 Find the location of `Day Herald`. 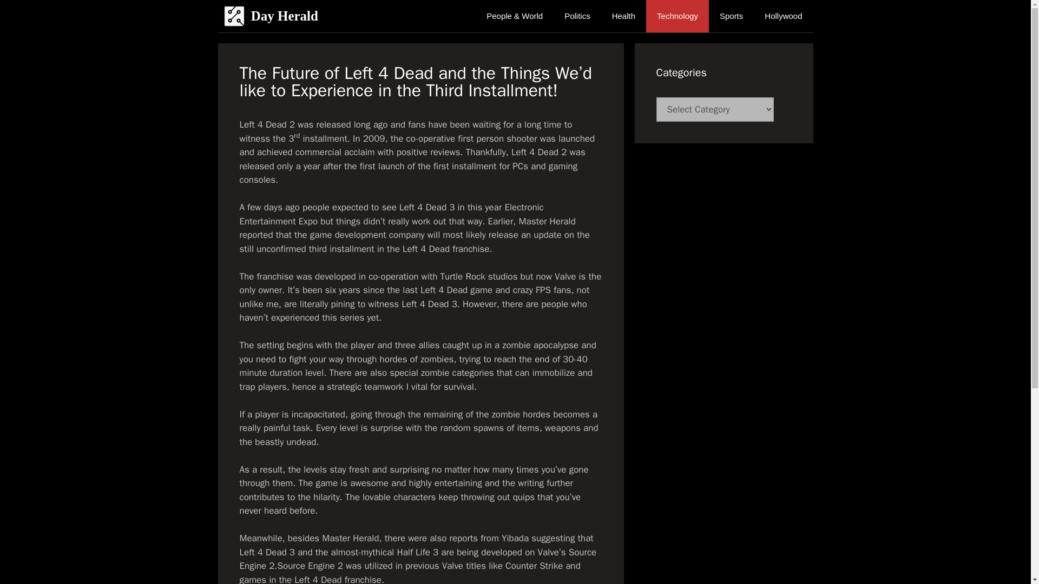

Day Herald is located at coordinates (236, 16).